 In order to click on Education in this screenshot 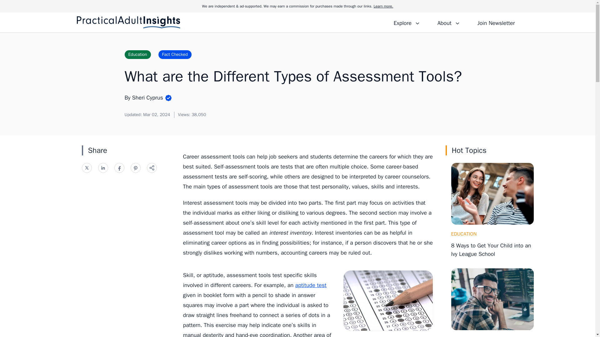, I will do `click(137, 54)`.